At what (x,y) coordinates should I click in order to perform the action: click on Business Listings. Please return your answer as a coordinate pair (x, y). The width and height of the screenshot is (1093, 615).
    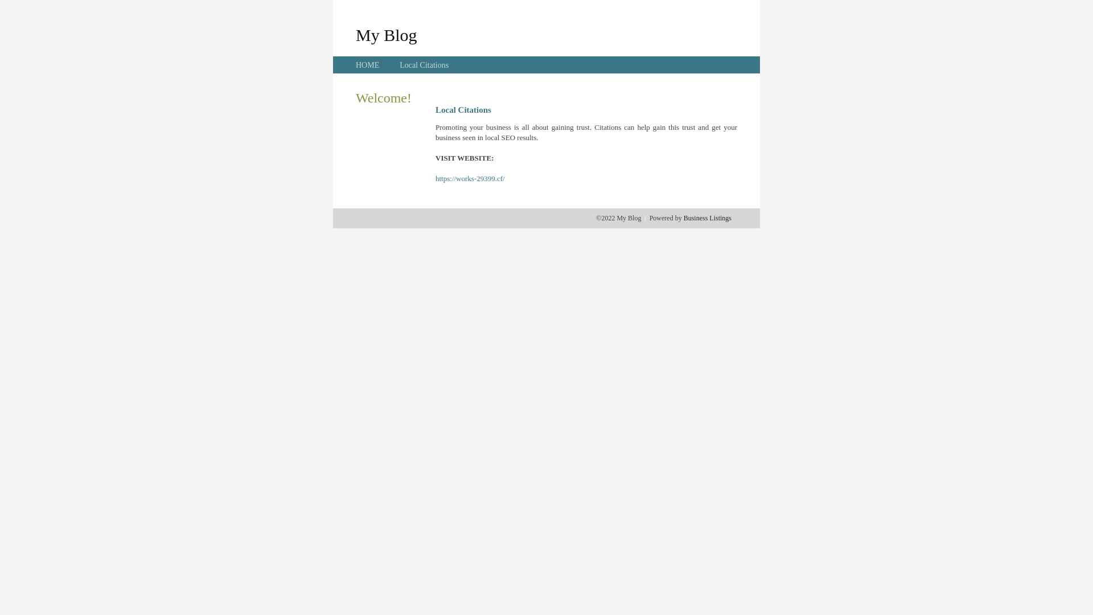
    Looking at the image, I should click on (708, 218).